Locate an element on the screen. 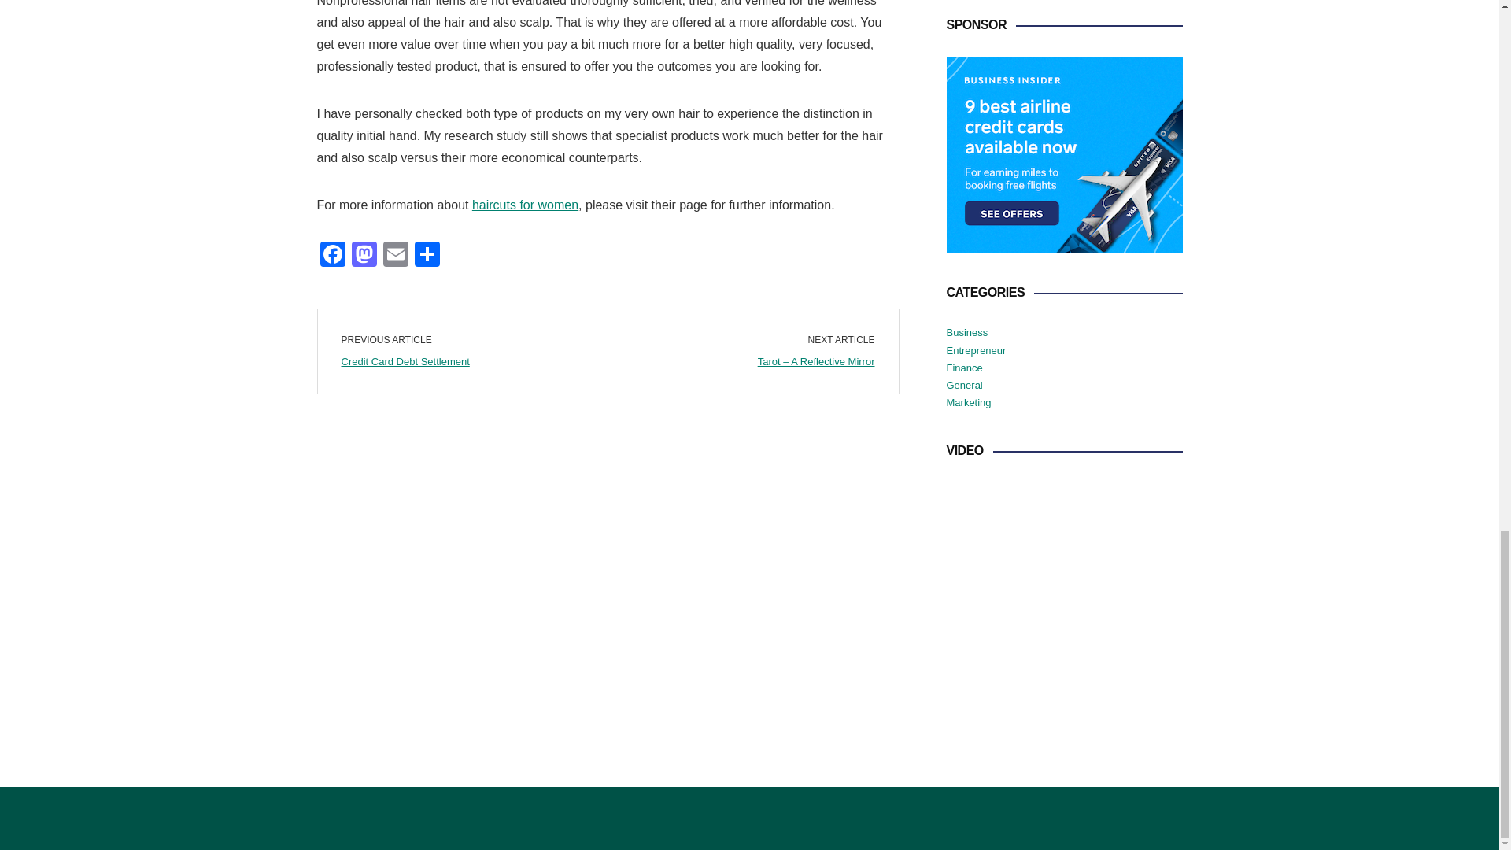 This screenshot has height=850, width=1511. Facebook is located at coordinates (331, 256).